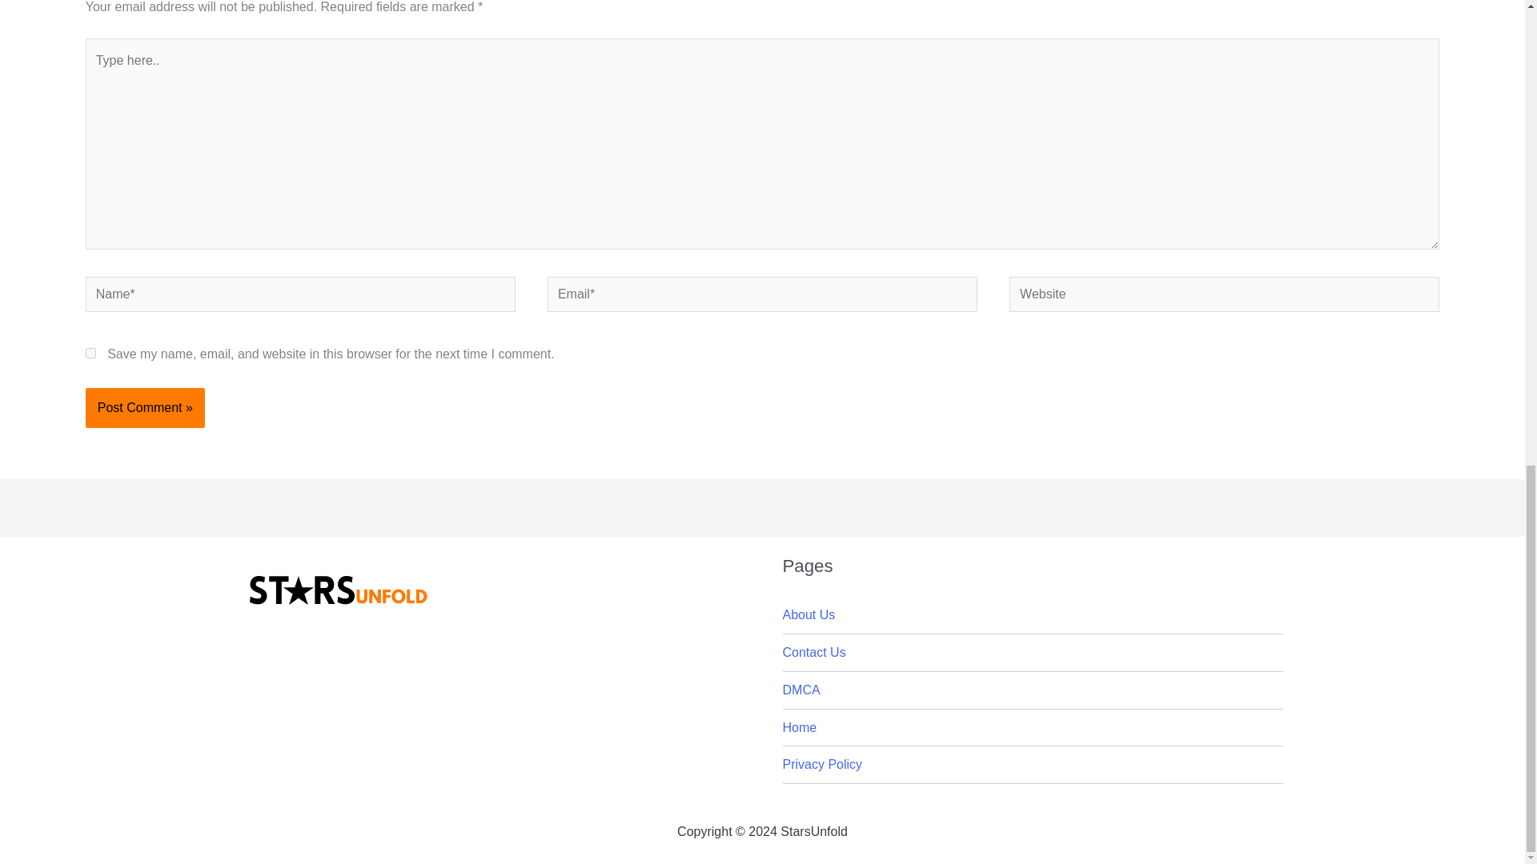 The image size is (1537, 864). Describe the element at coordinates (801, 690) in the screenshot. I see `DMCA` at that location.